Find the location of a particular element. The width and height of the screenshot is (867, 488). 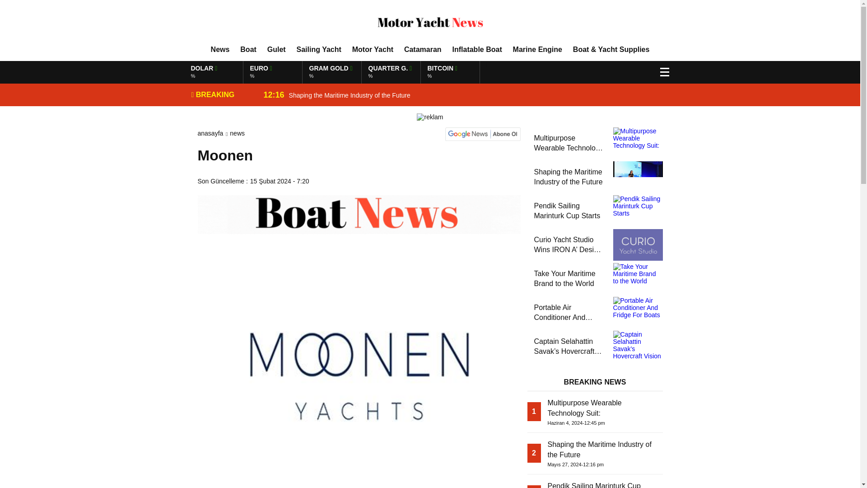

Sailing Yacht is located at coordinates (319, 50).